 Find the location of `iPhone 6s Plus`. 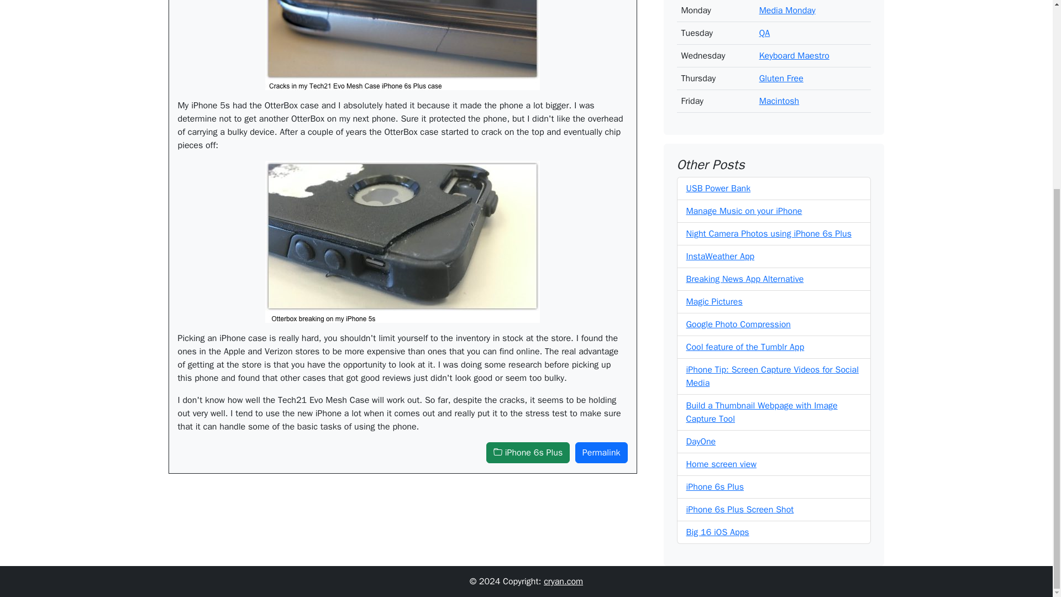

iPhone 6s Plus is located at coordinates (528, 453).